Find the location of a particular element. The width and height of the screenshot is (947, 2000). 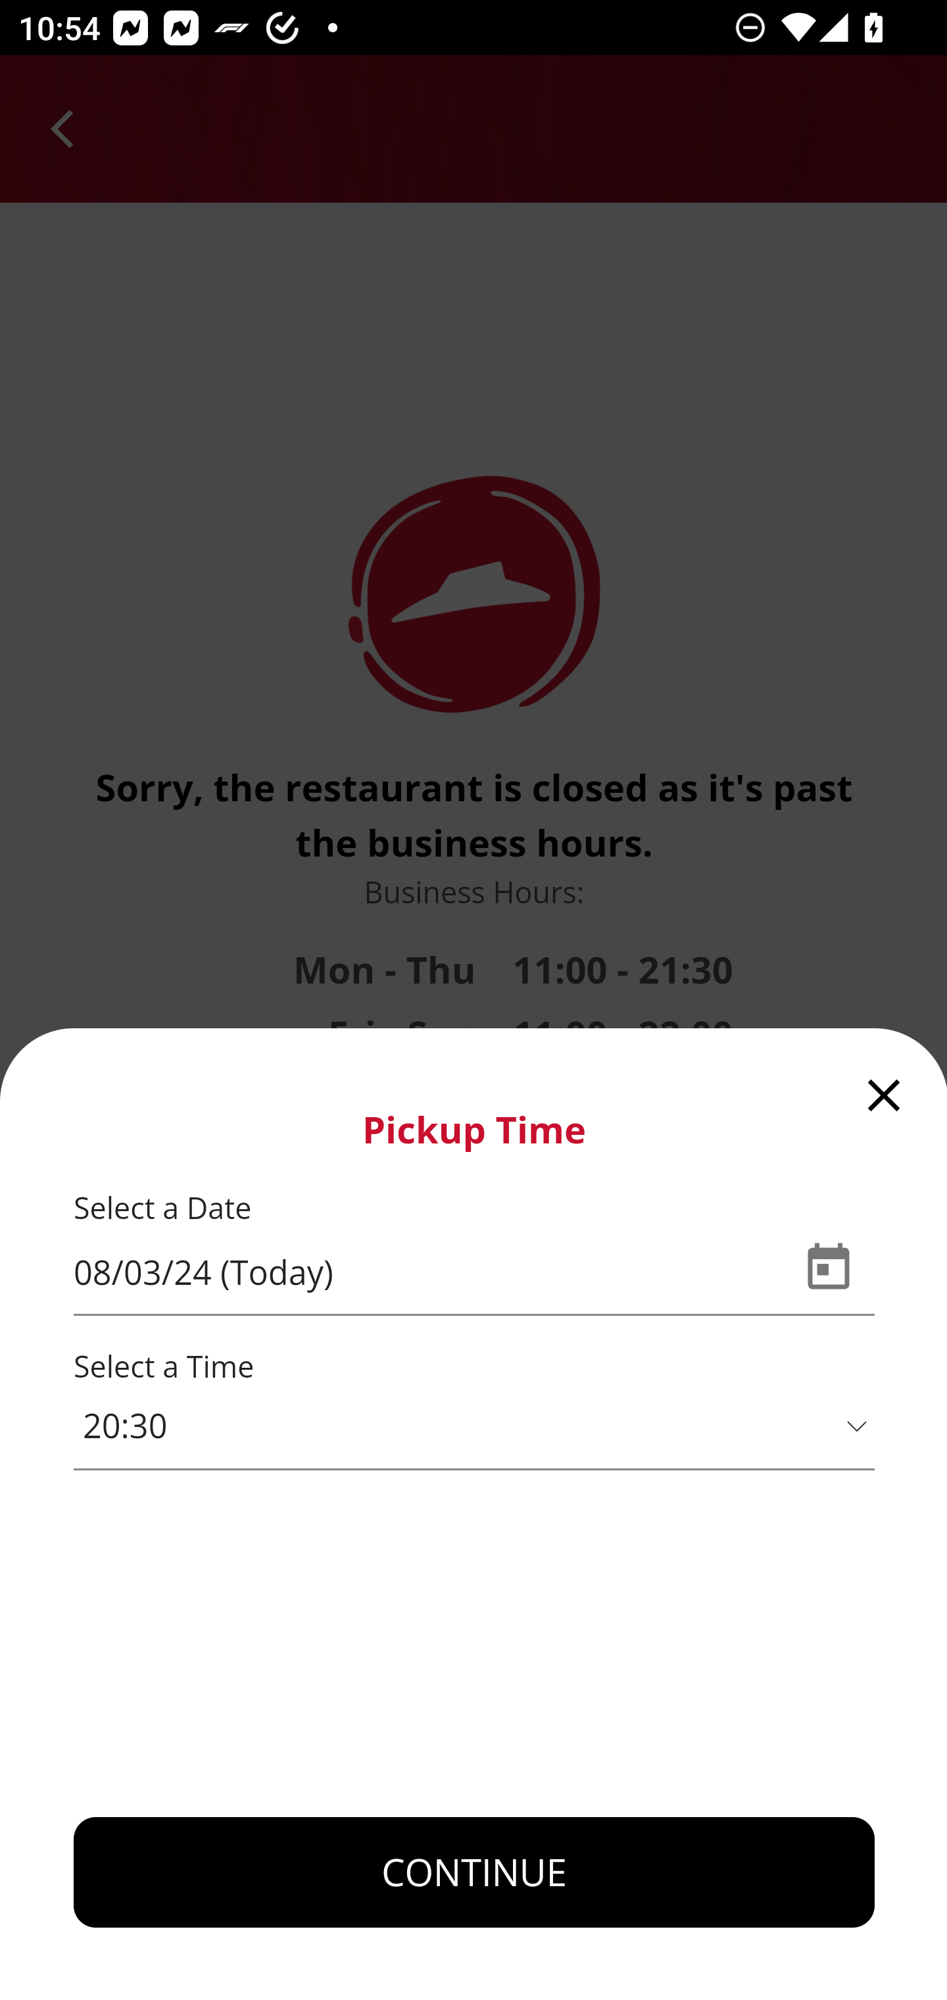

08/03/24 (Today) is located at coordinates (427, 1274).